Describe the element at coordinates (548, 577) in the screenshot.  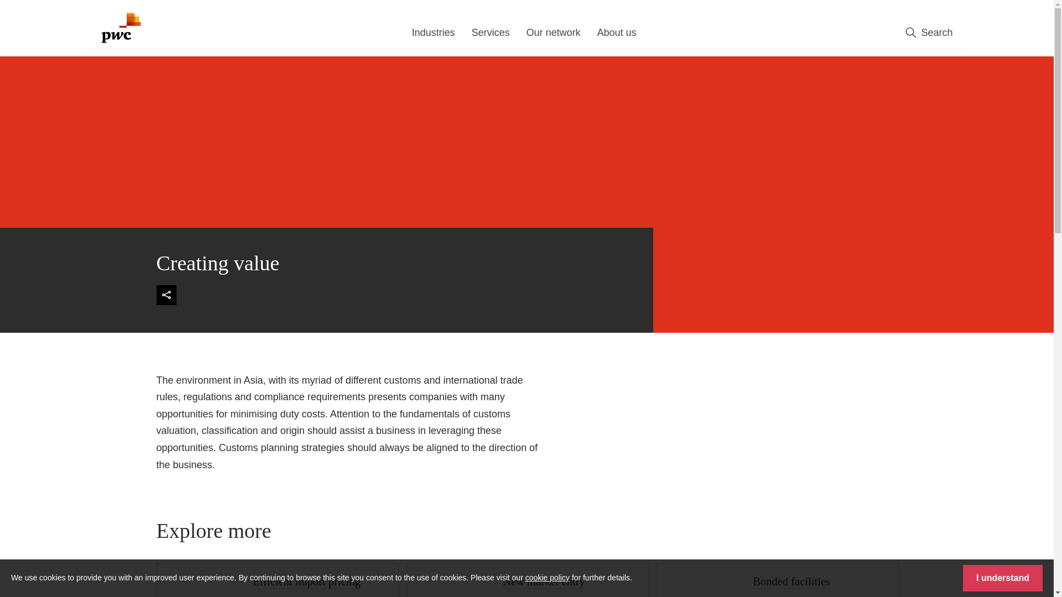
I see `cookie policy` at that location.